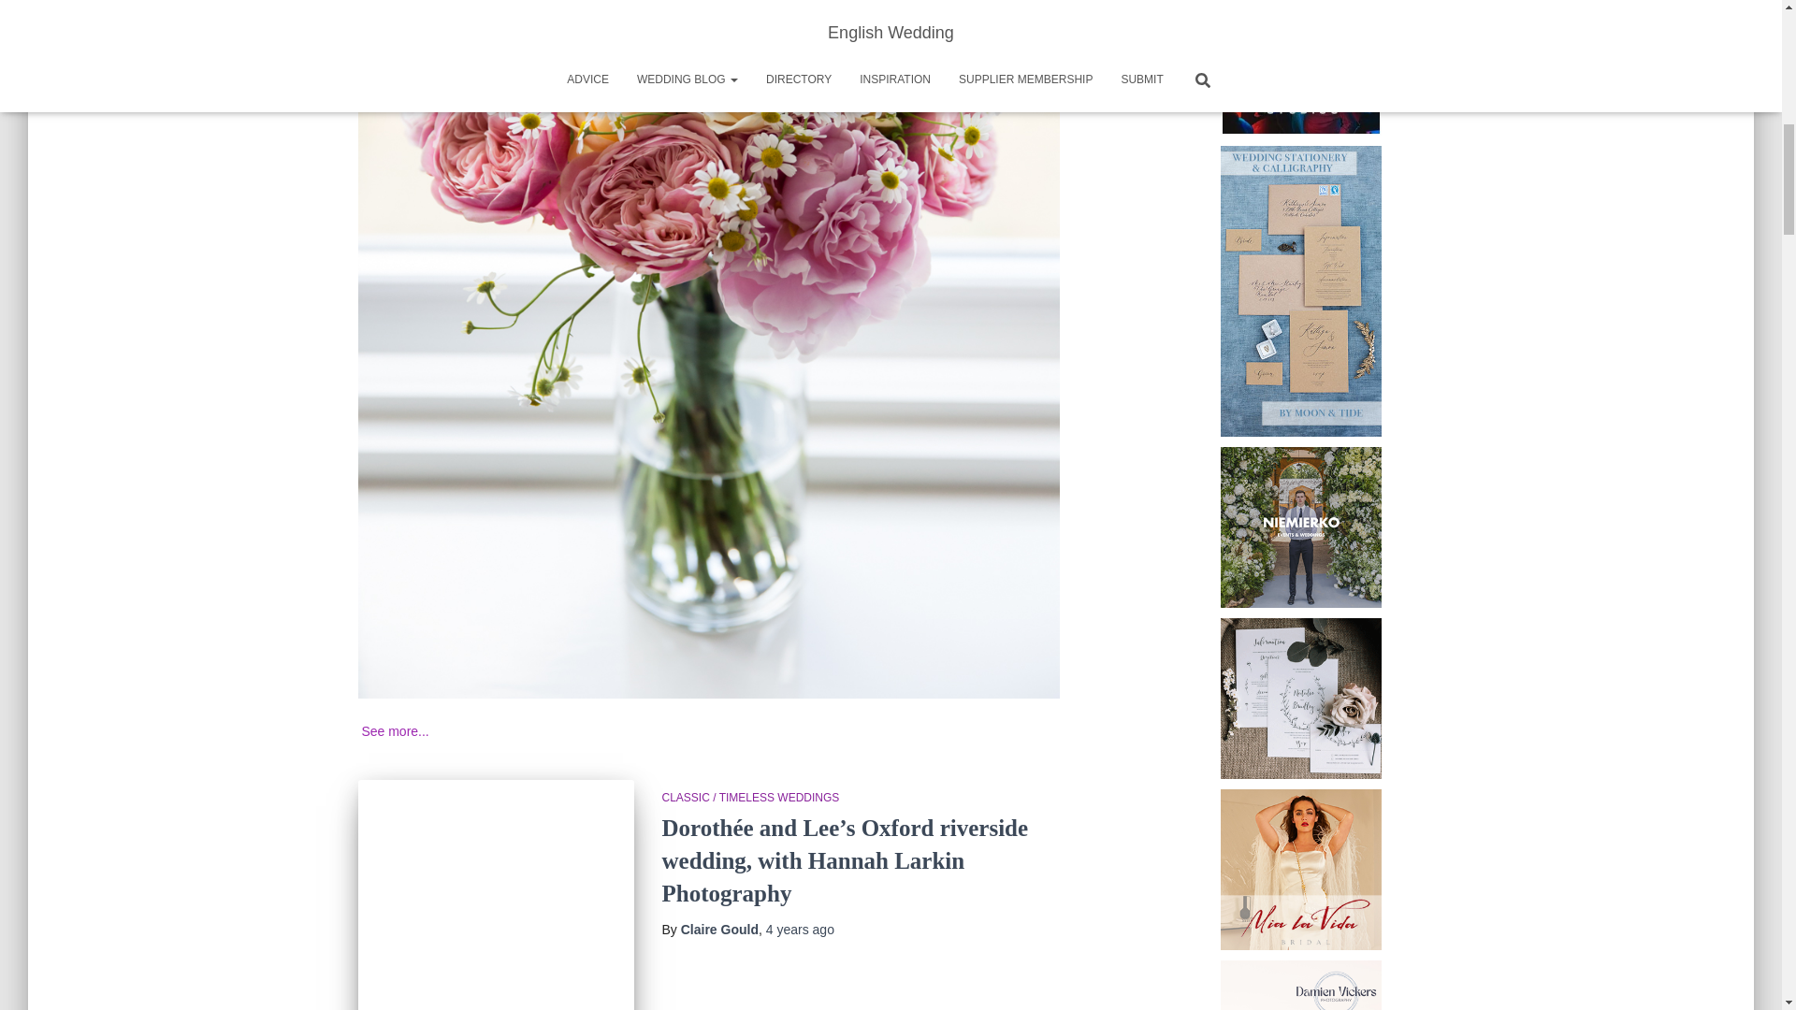 This screenshot has width=1796, height=1010. Describe the element at coordinates (718, 930) in the screenshot. I see `Claire Gould` at that location.